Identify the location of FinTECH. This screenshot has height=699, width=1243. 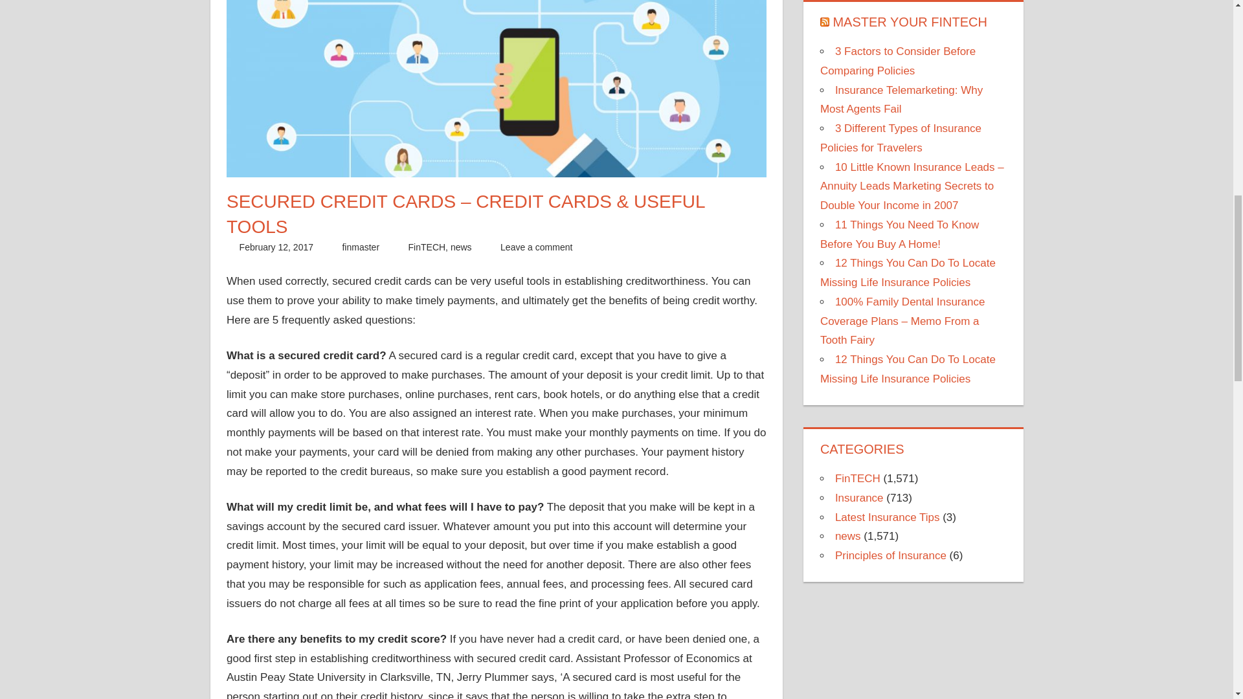
(857, 479).